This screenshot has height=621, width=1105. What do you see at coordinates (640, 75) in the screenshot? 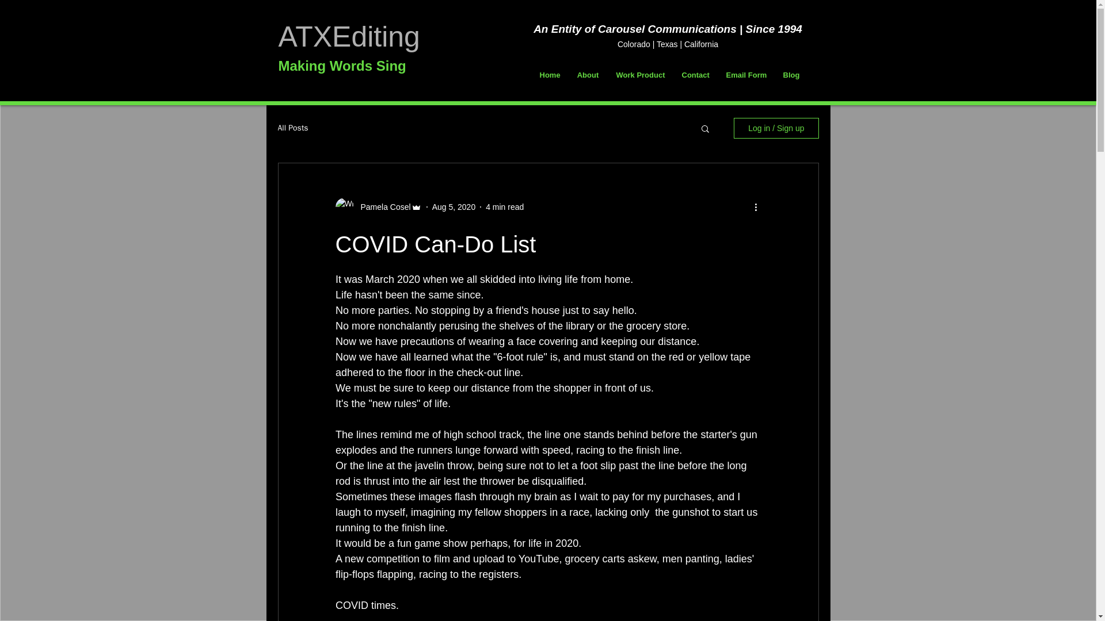
I see `Work Product` at bounding box center [640, 75].